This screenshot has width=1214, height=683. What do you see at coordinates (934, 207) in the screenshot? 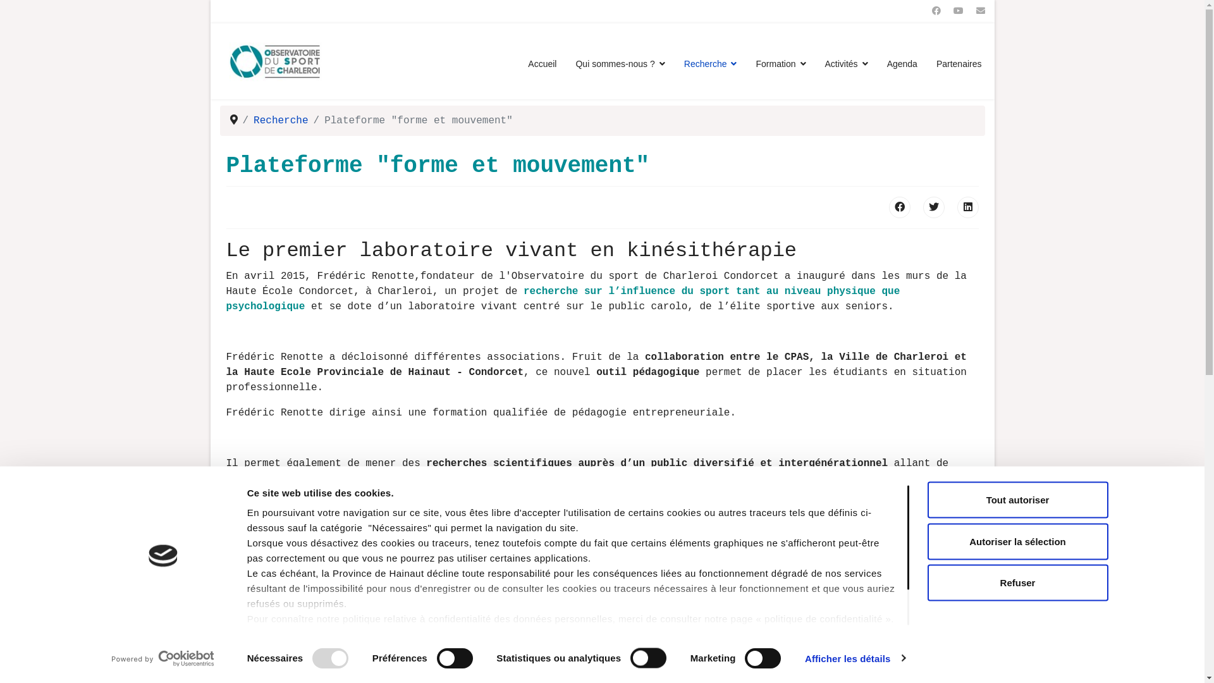
I see `Twitter` at bounding box center [934, 207].